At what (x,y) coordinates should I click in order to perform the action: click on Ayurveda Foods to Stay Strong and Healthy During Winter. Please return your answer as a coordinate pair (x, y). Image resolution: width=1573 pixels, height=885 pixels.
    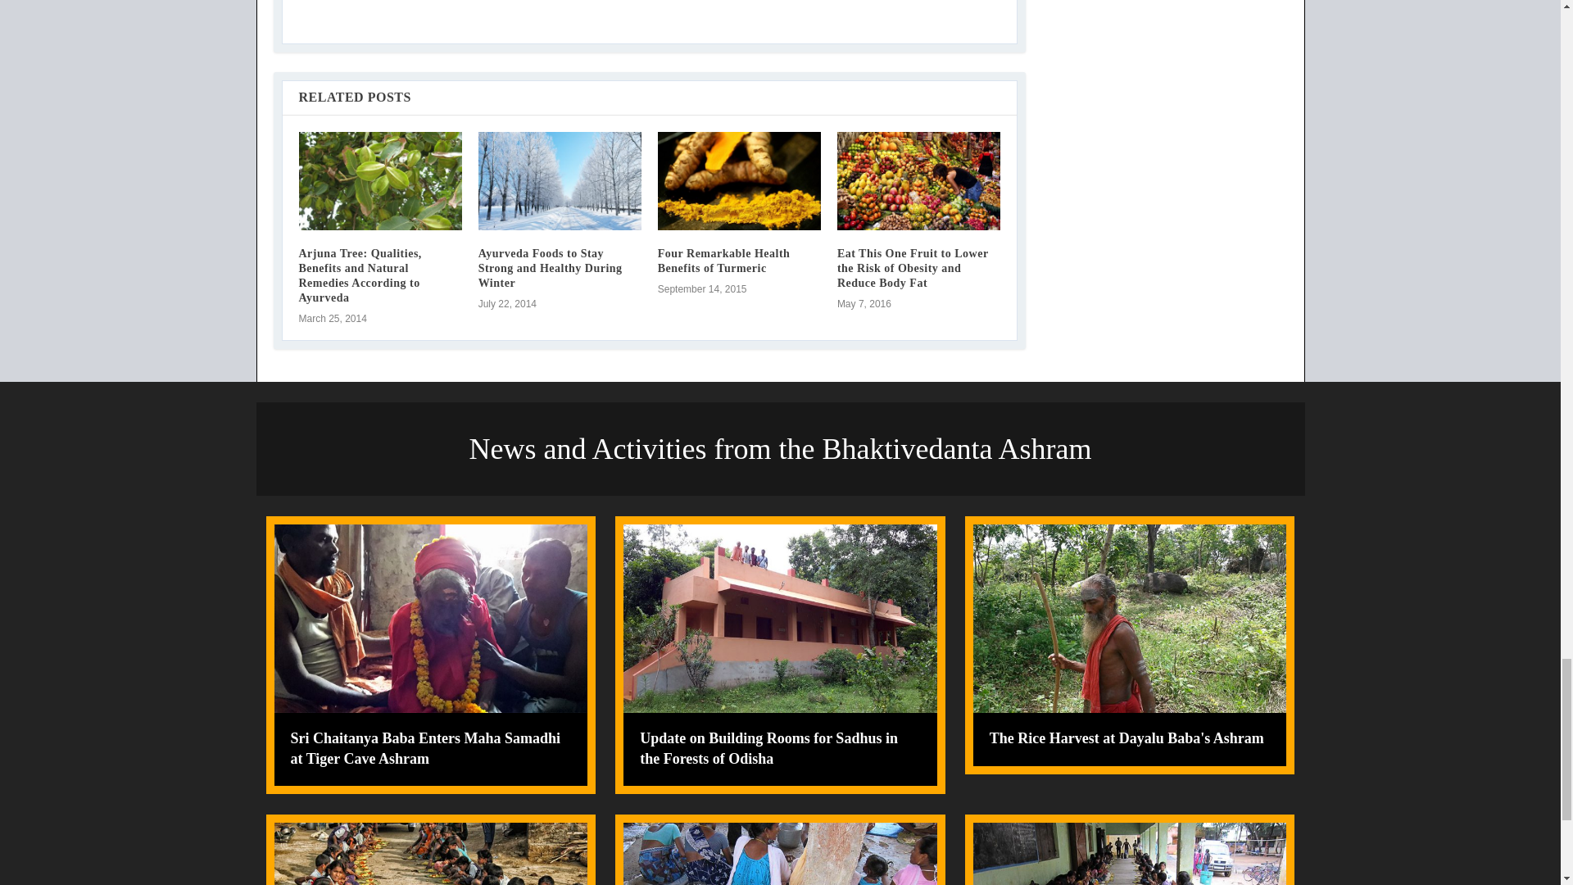
    Looking at the image, I should click on (560, 180).